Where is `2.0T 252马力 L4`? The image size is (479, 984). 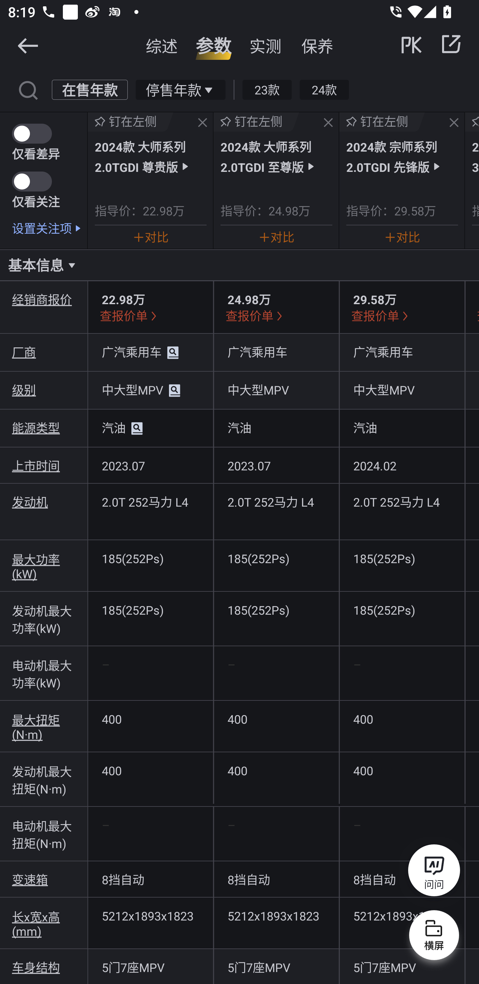 2.0T 252马力 L4 is located at coordinates (150, 502).